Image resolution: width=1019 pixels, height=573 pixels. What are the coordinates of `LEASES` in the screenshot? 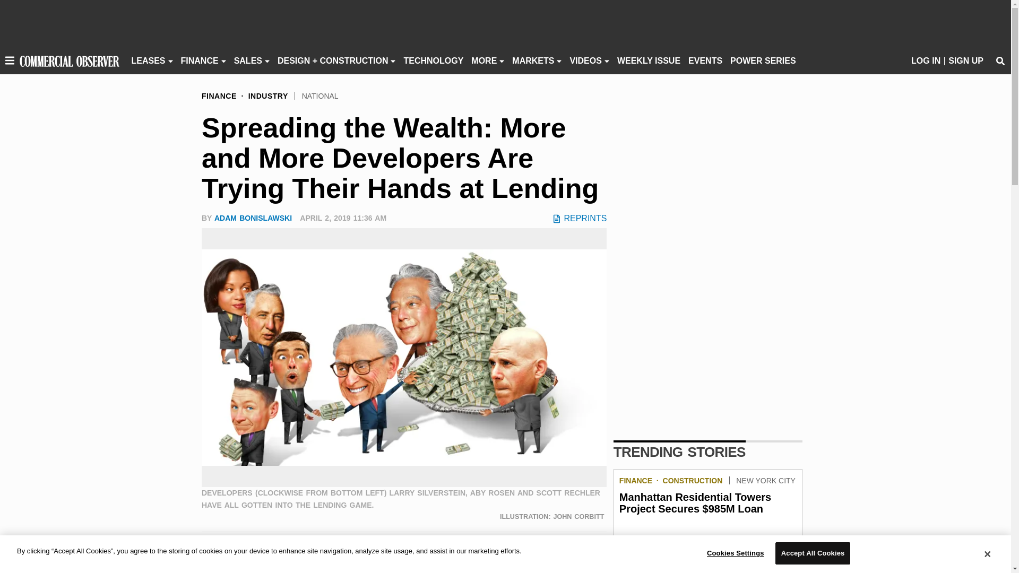 It's located at (148, 60).